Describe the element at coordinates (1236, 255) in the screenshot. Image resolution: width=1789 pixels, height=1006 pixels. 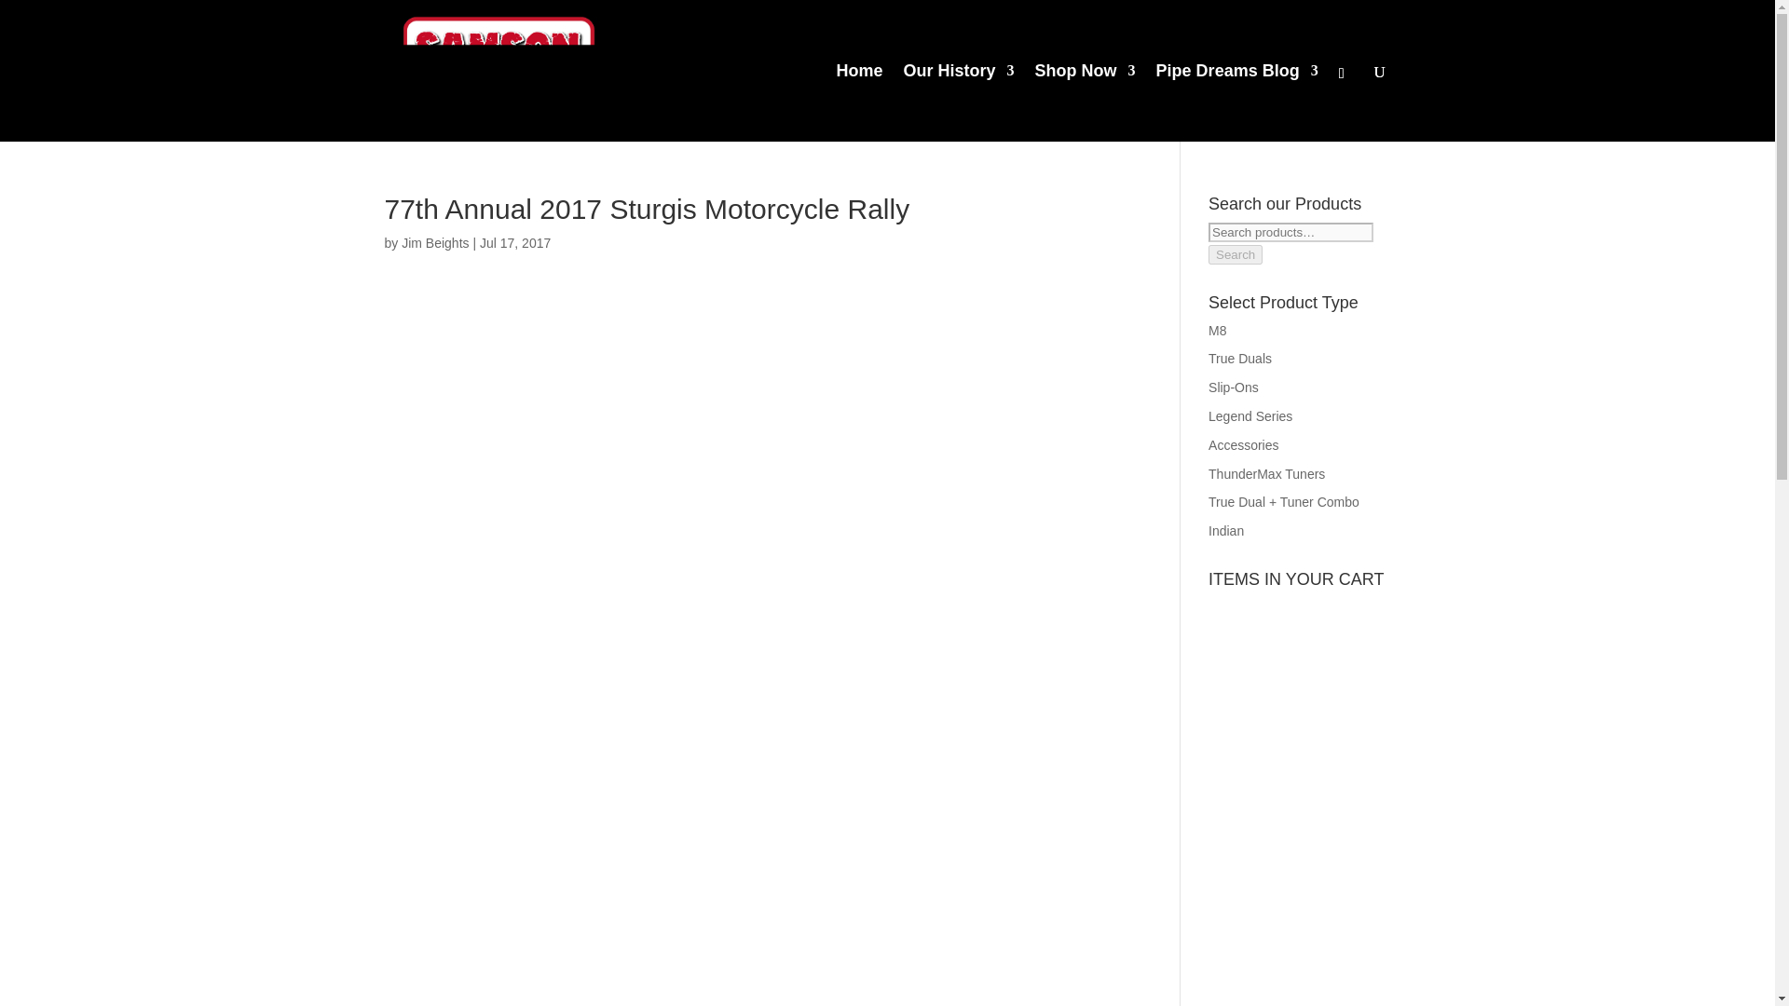
I see `Search` at that location.